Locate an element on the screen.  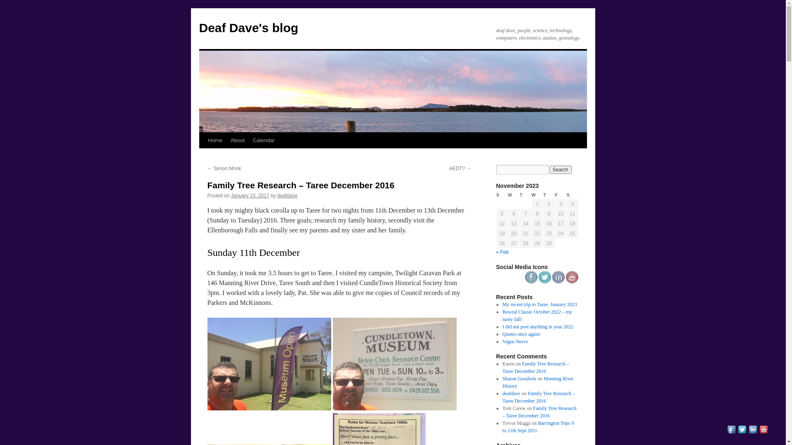
Deaf Dave's blog is located at coordinates (248, 28).